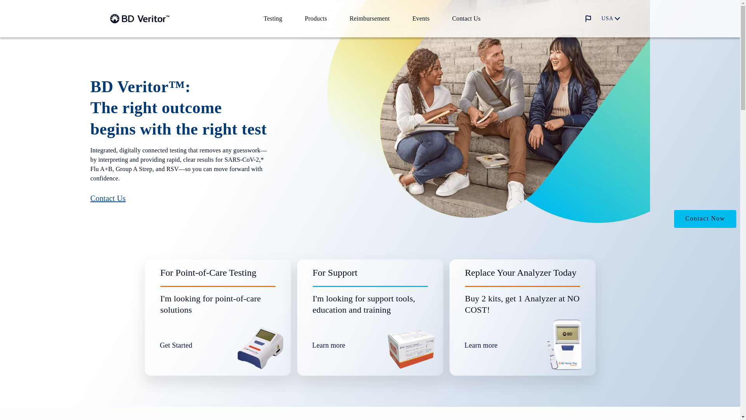 The image size is (746, 420). Describe the element at coordinates (191, 345) in the screenshot. I see `Get Started` at that location.